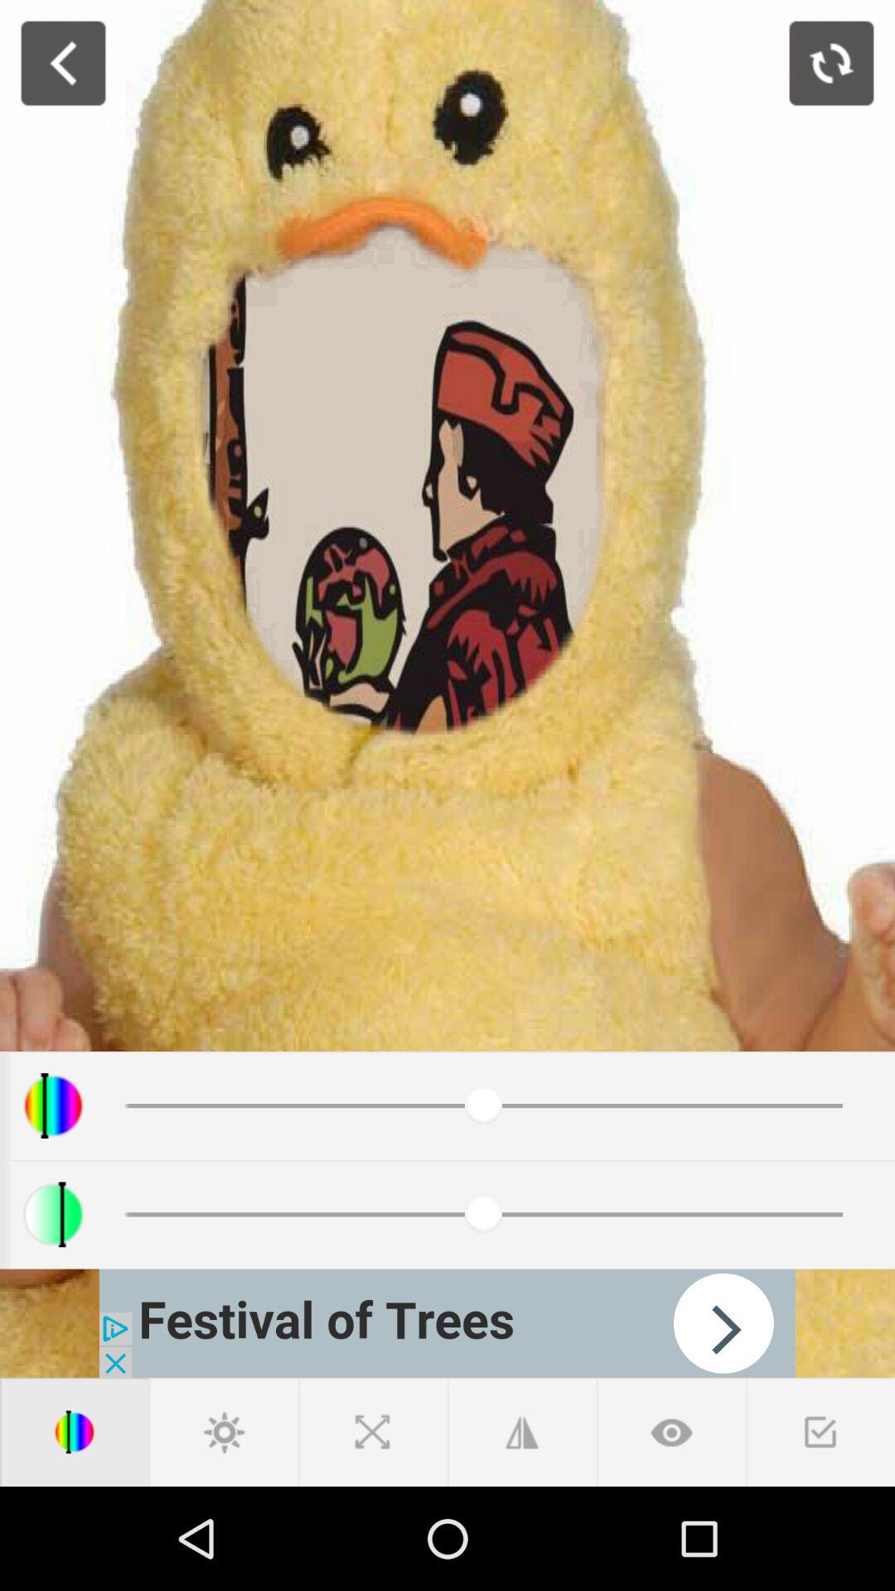  Describe the element at coordinates (671, 1432) in the screenshot. I see `goto next` at that location.